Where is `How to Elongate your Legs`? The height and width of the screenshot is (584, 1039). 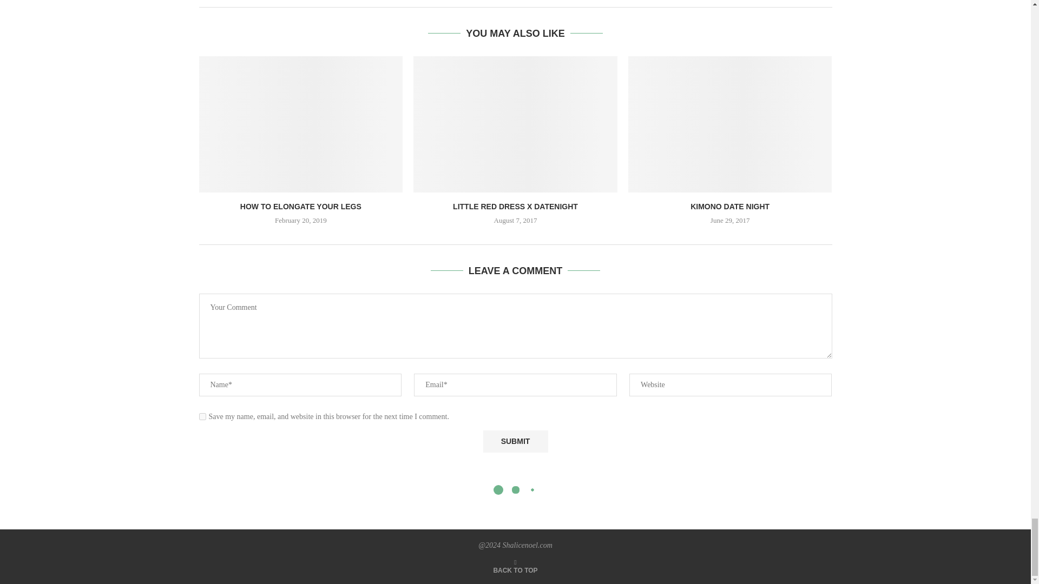 How to Elongate your Legs is located at coordinates (301, 124).